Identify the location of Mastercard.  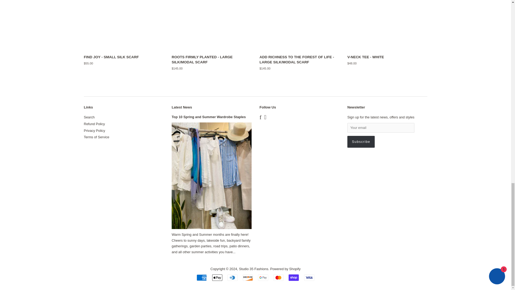
(278, 278).